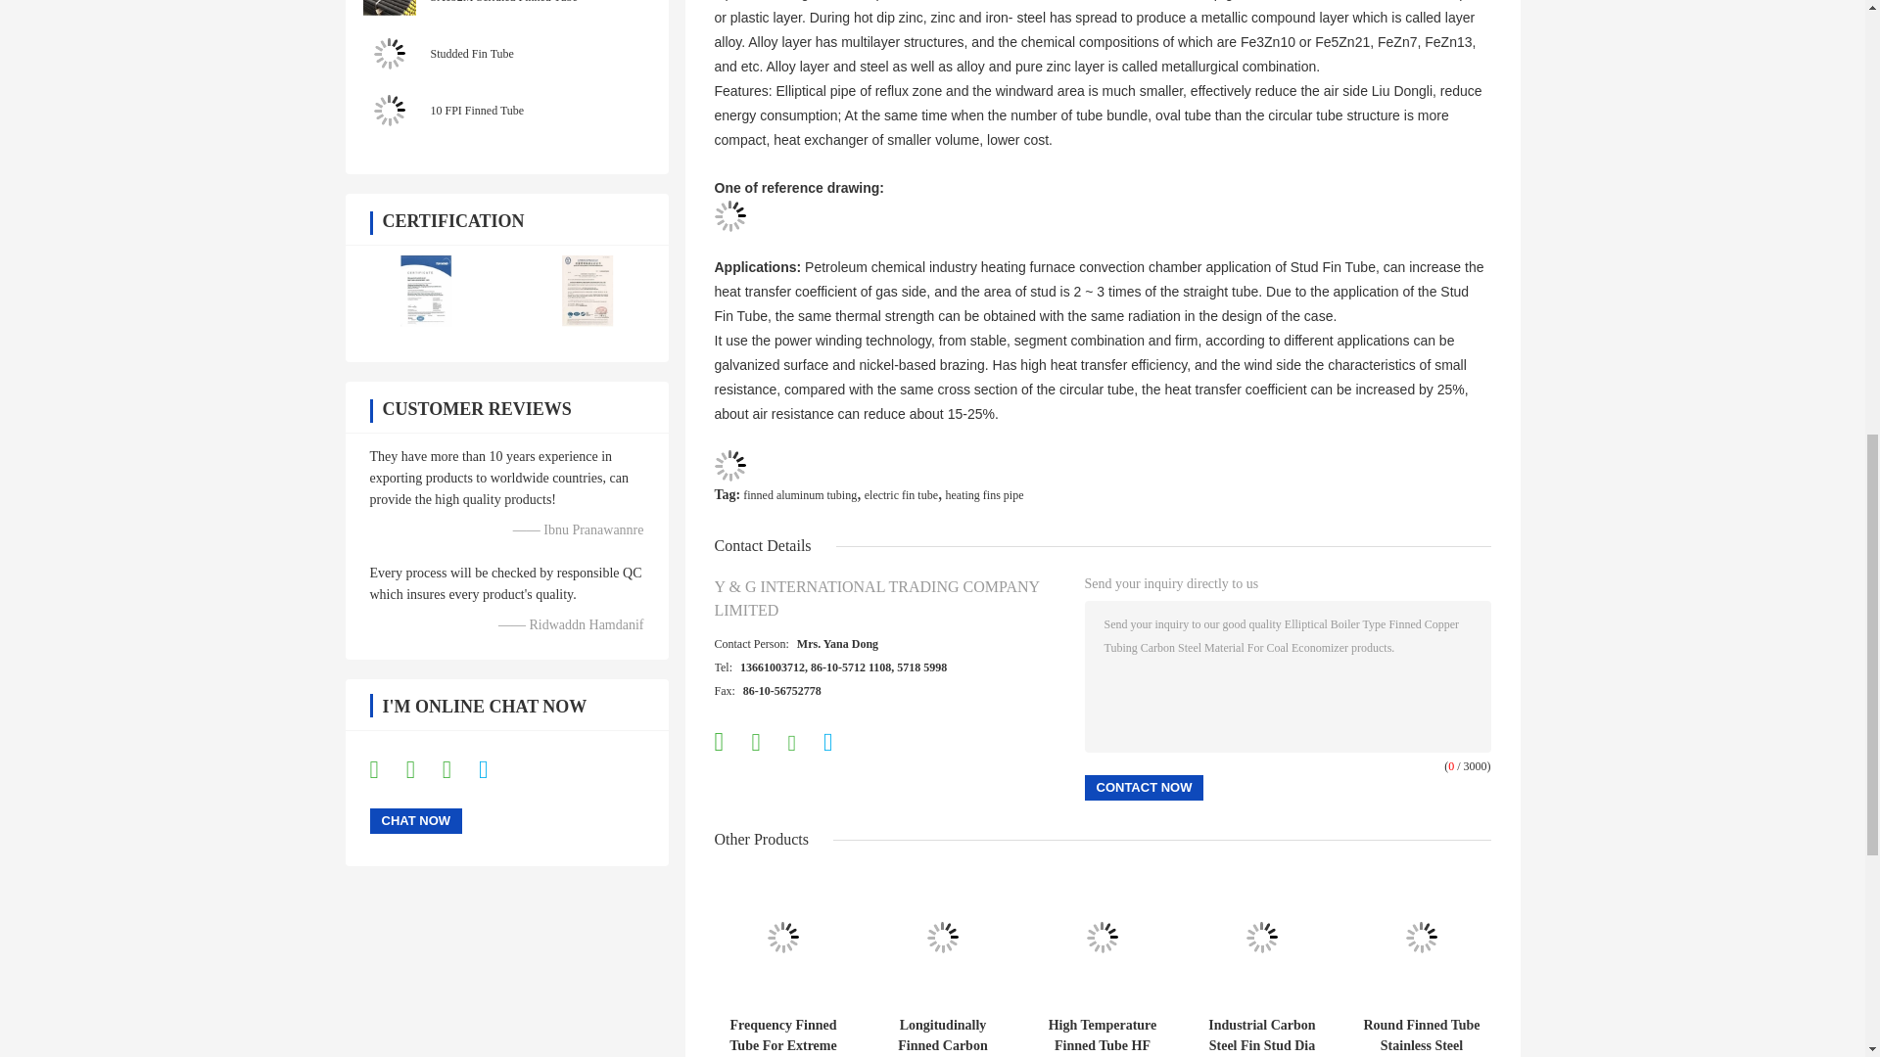  Describe the element at coordinates (416, 821) in the screenshot. I see `Chat Now` at that location.